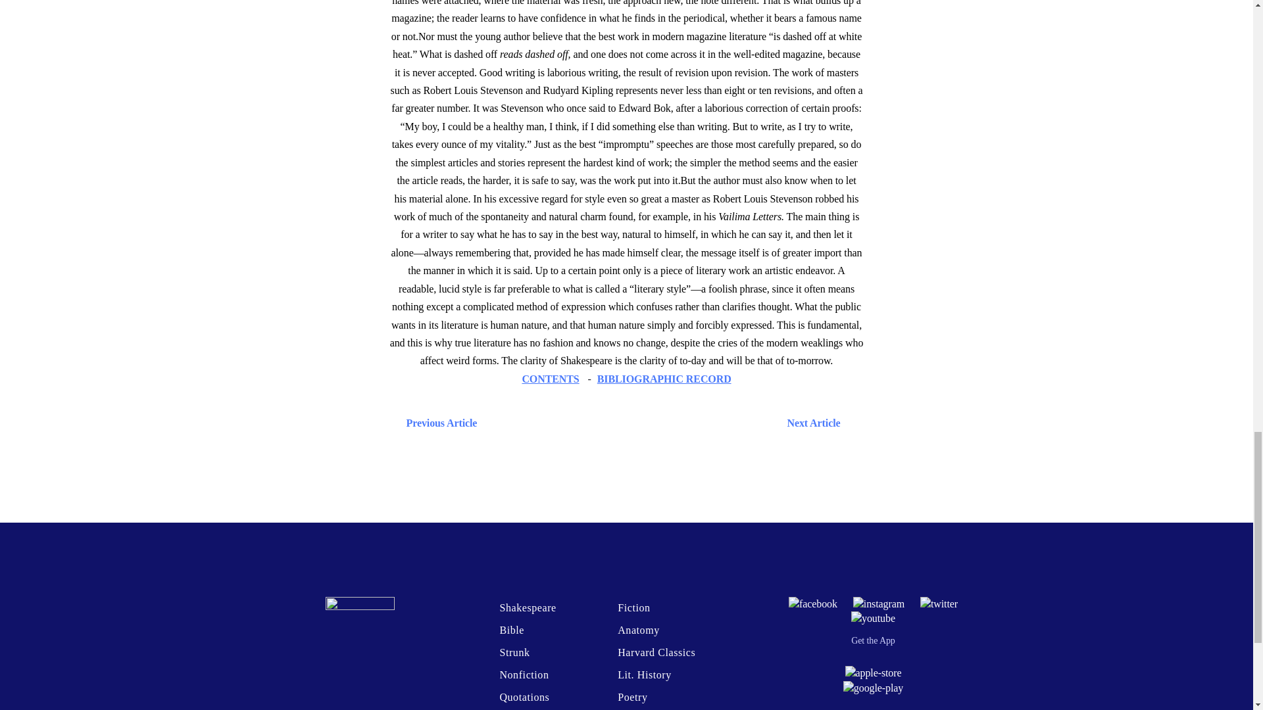 The width and height of the screenshot is (1263, 710). I want to click on Nonfiction, so click(524, 674).